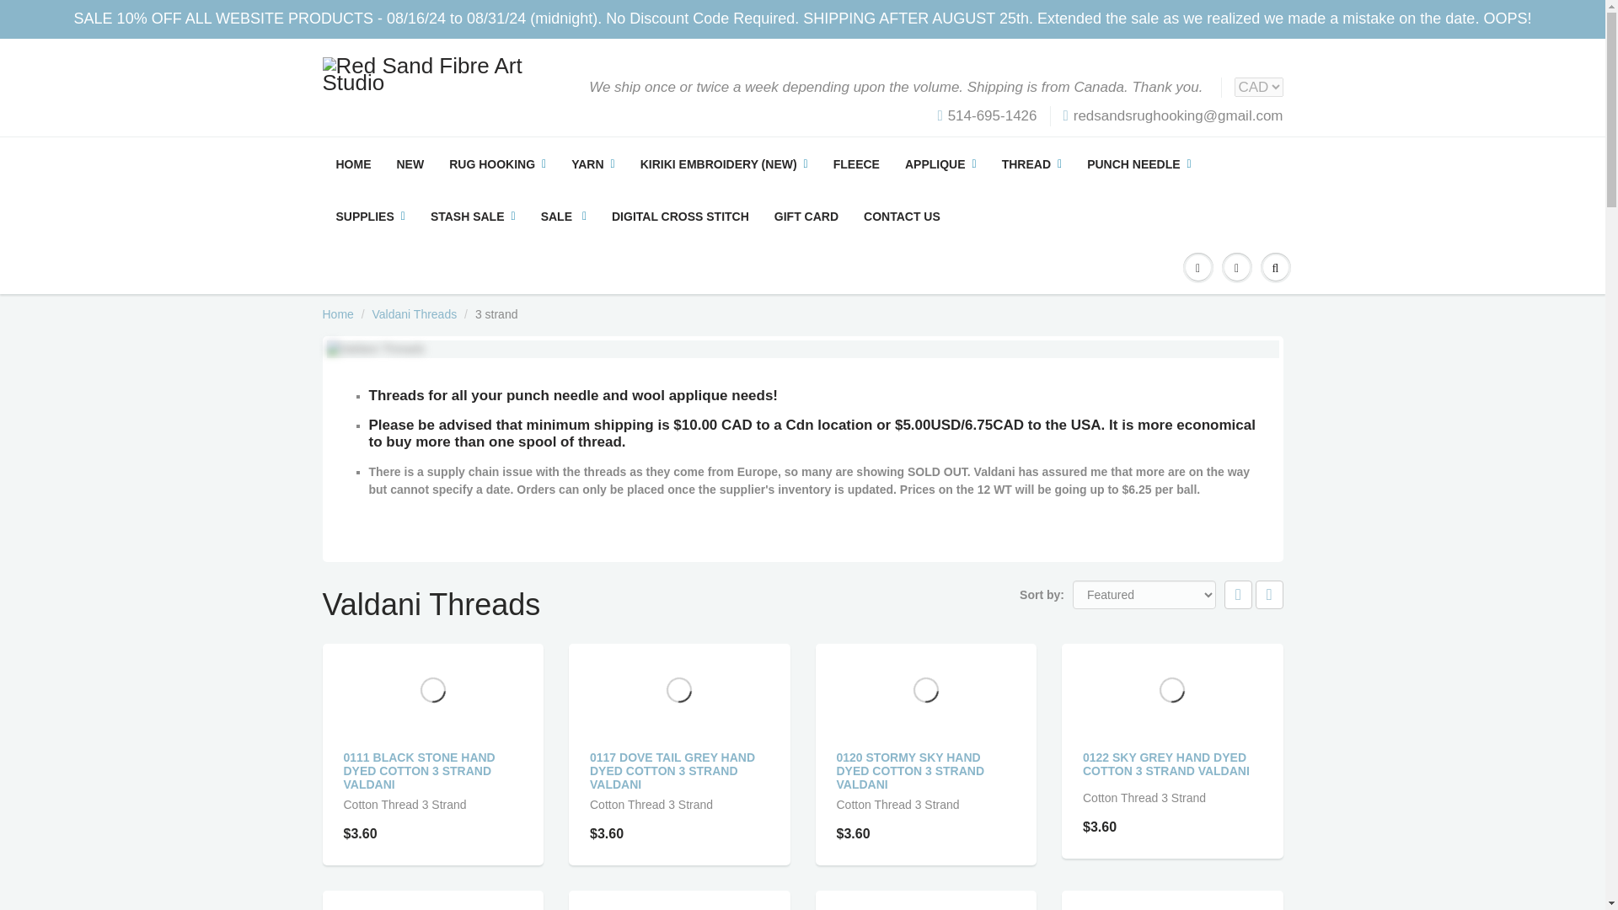  What do you see at coordinates (592, 163) in the screenshot?
I see `YARN` at bounding box center [592, 163].